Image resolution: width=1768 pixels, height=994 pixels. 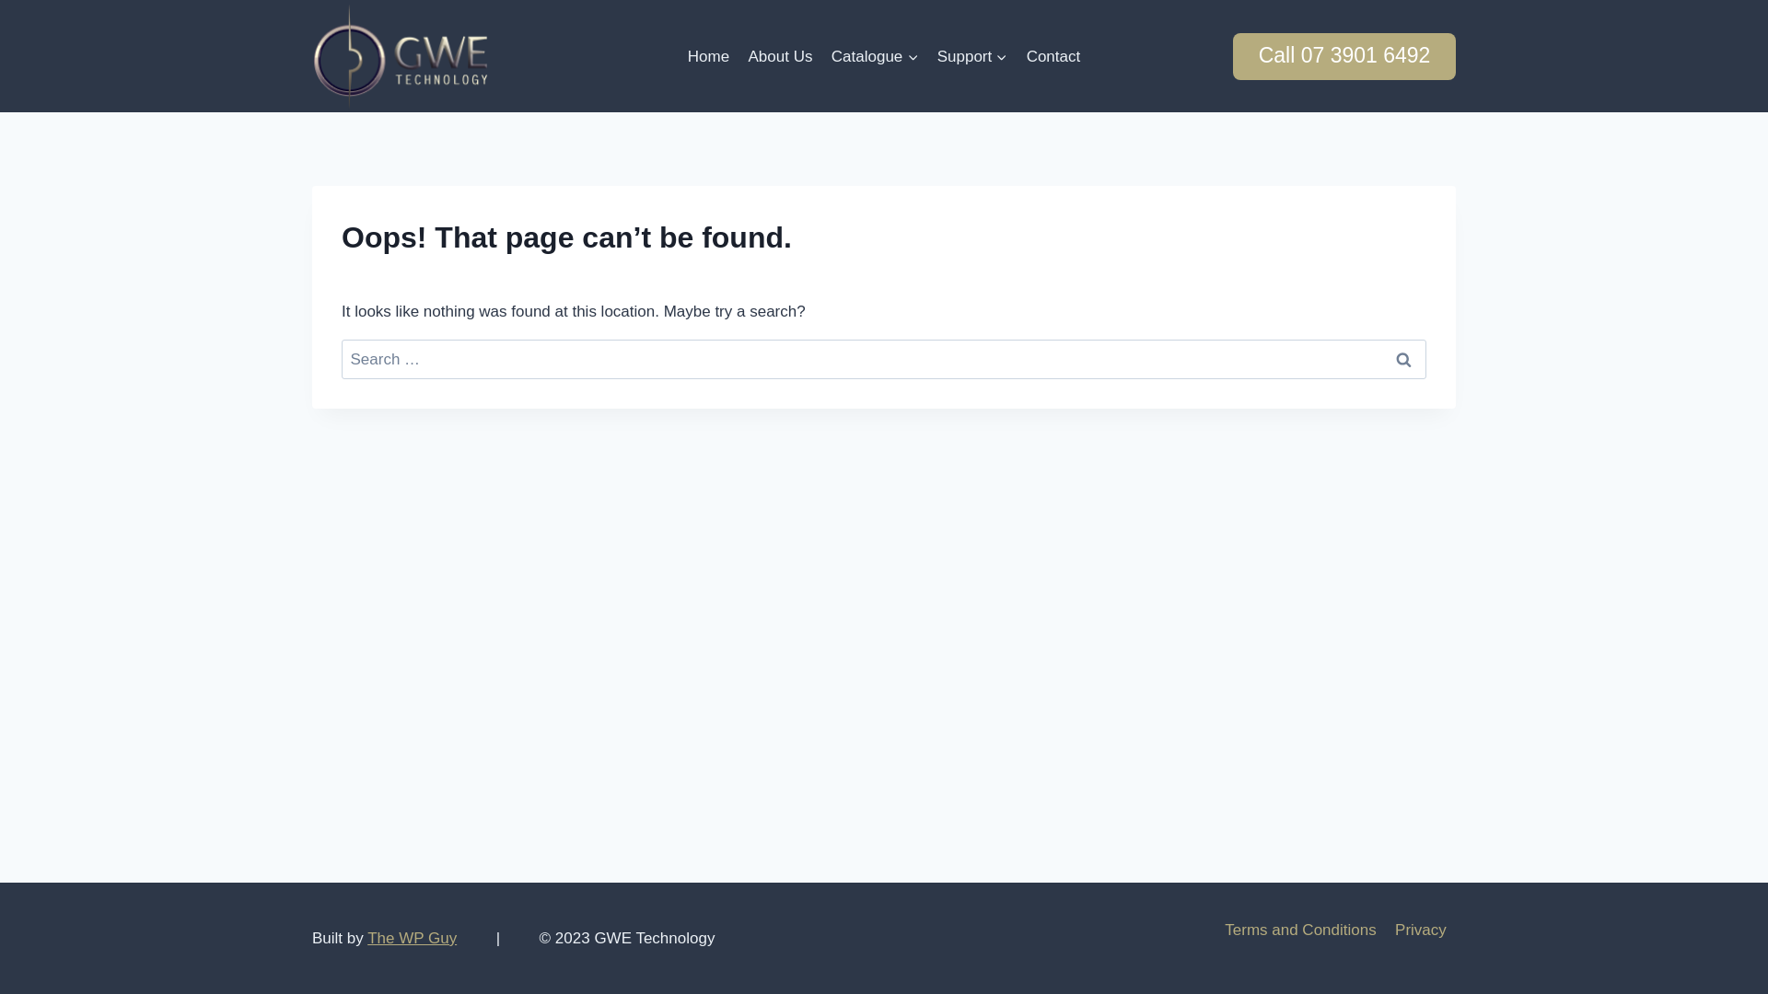 What do you see at coordinates (1053, 56) in the screenshot?
I see `Contact` at bounding box center [1053, 56].